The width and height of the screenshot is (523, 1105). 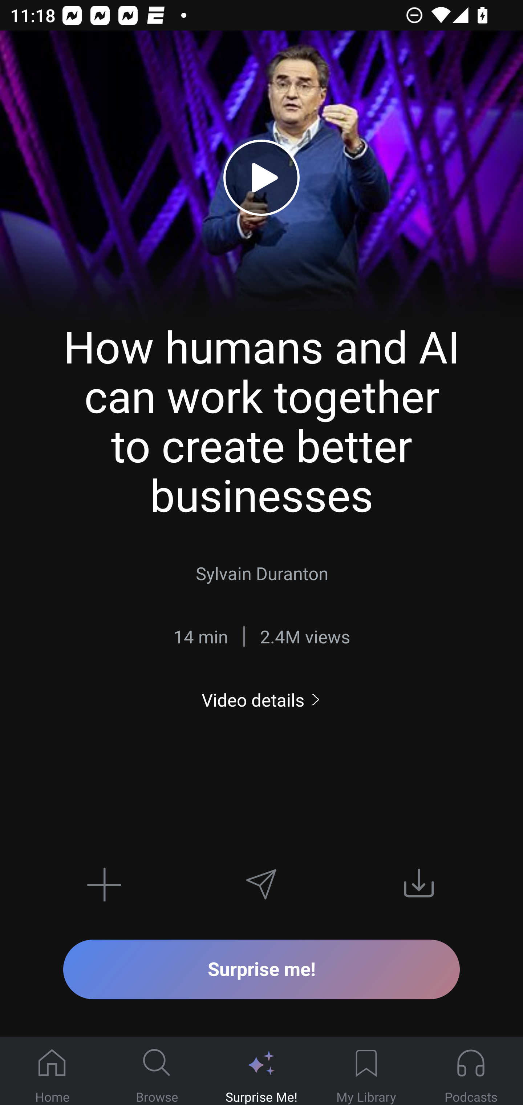 What do you see at coordinates (261, 1071) in the screenshot?
I see `Surprise Me!` at bounding box center [261, 1071].